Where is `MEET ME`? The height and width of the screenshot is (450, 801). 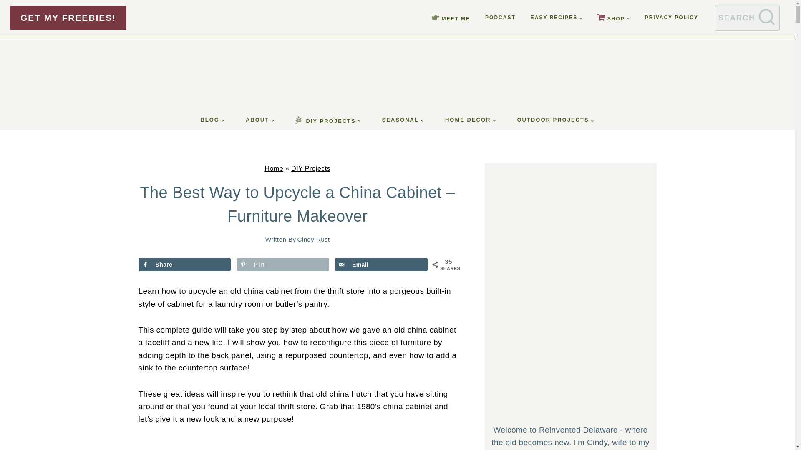 MEET ME is located at coordinates (451, 18).